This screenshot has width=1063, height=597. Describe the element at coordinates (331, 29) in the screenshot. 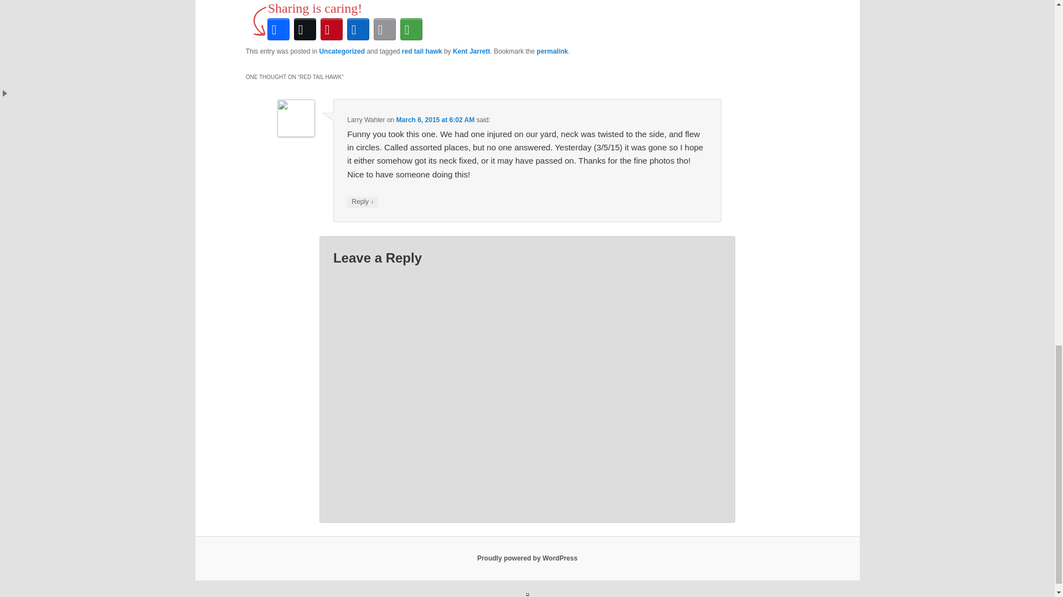

I see `Pinterest` at that location.